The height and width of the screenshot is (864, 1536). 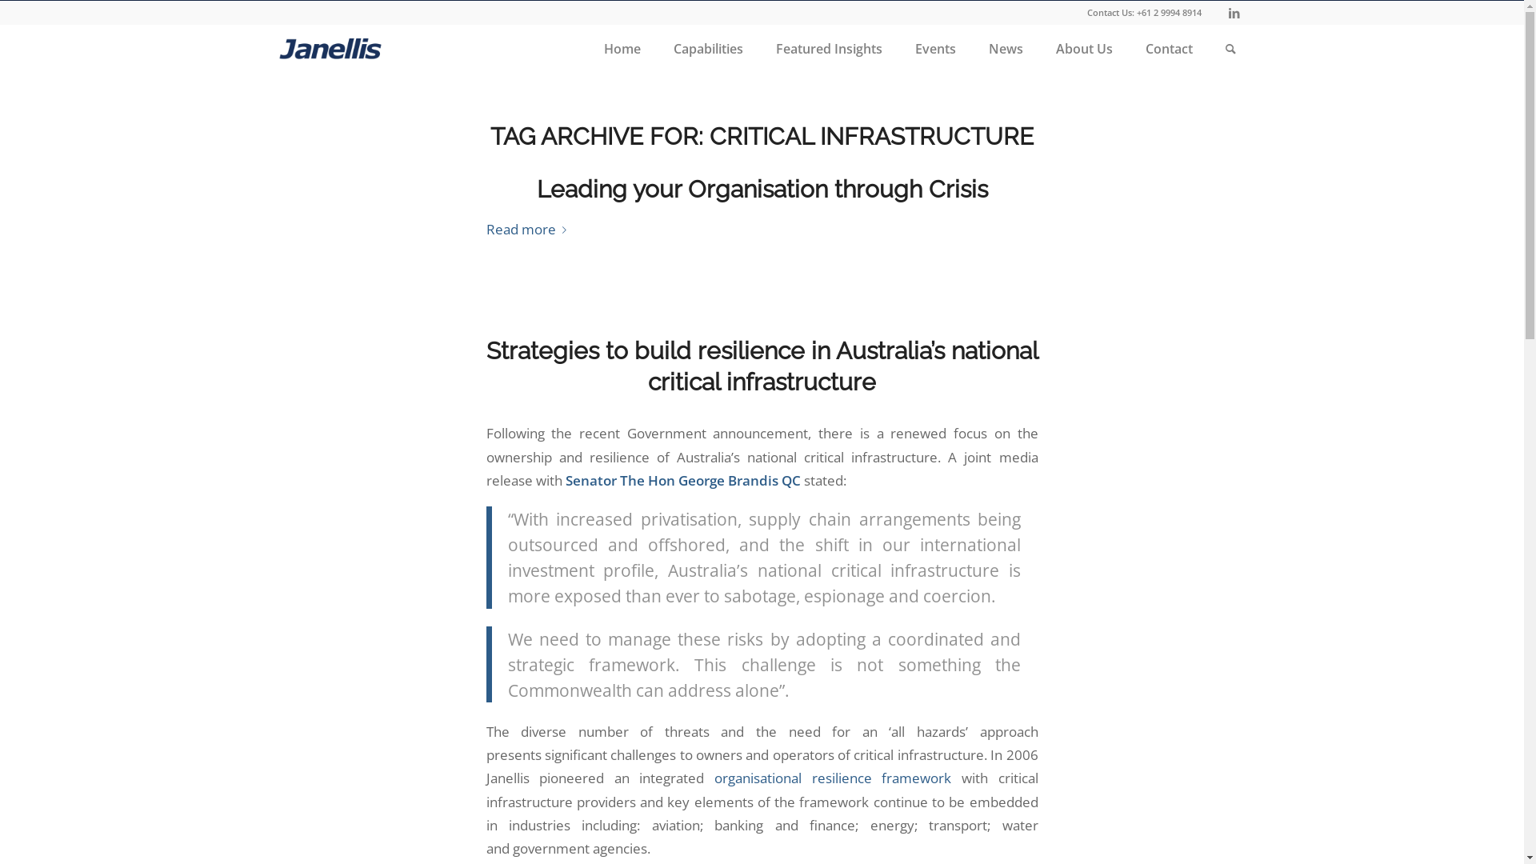 I want to click on Home, so click(x=622, y=49).